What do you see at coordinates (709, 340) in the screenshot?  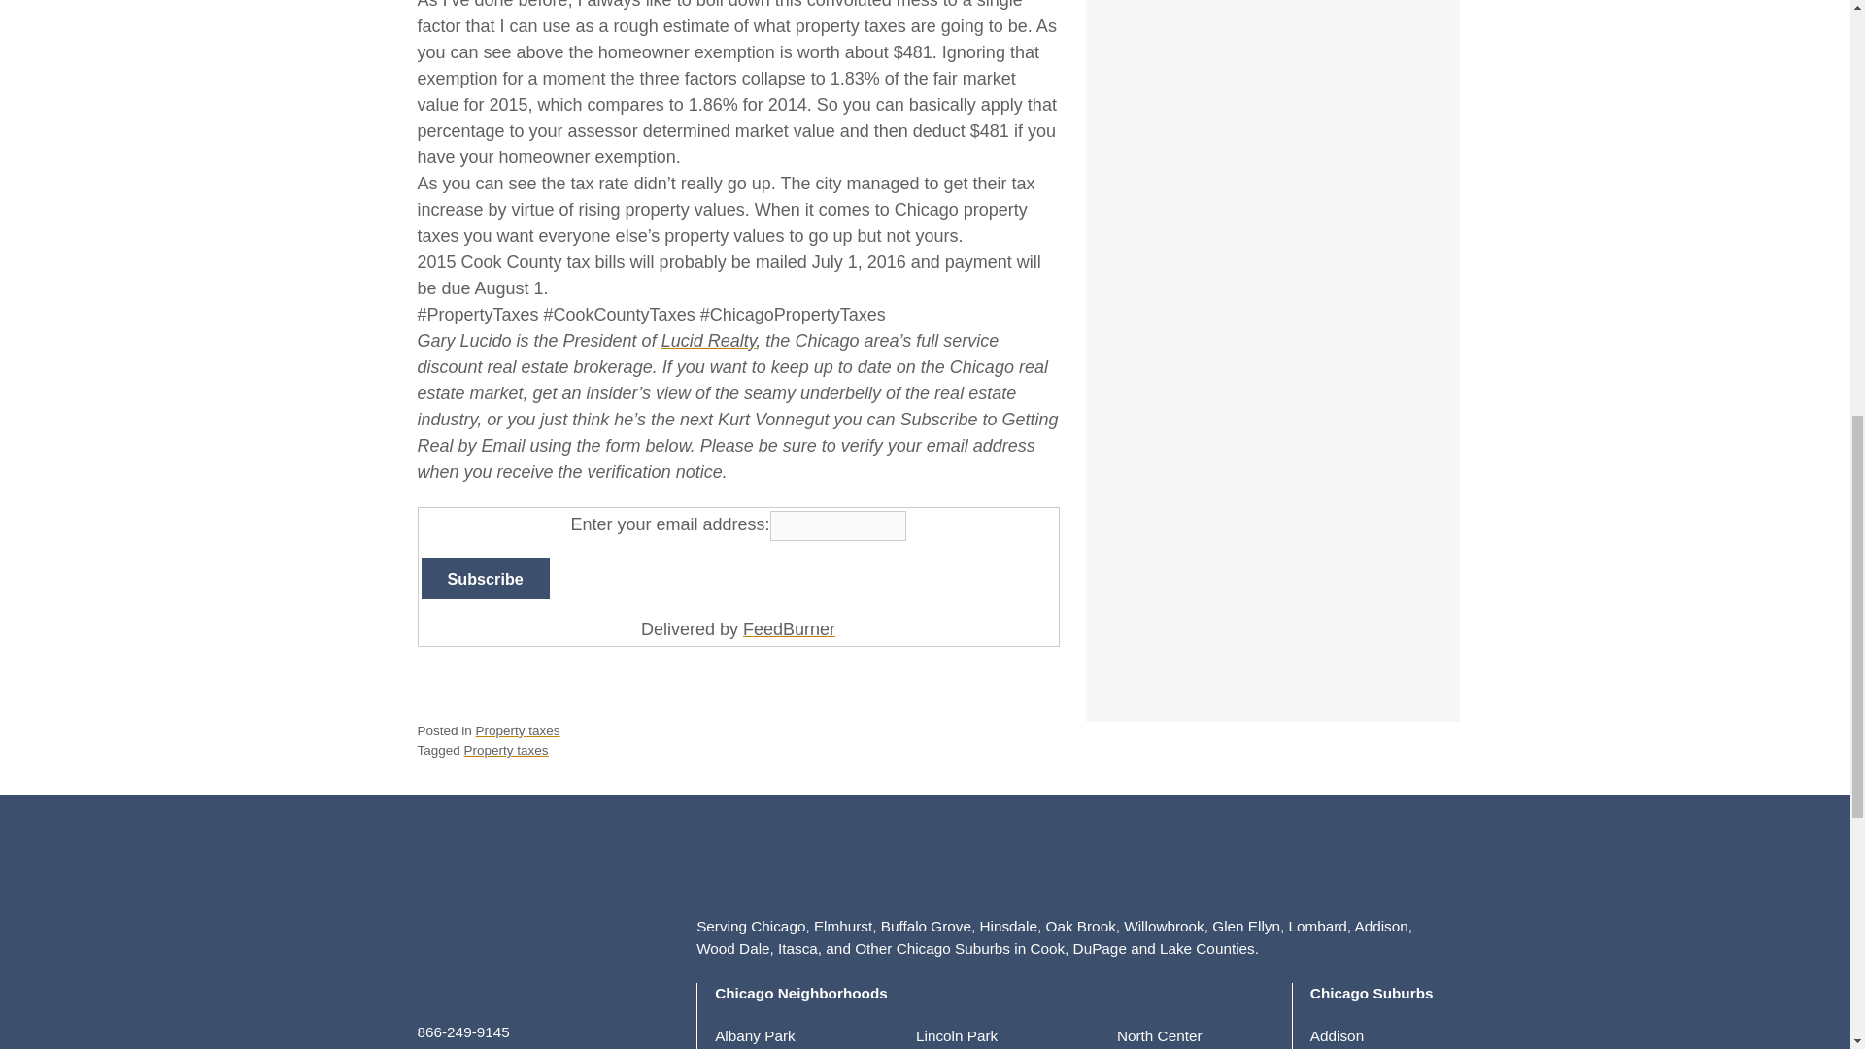 I see `Chicago full service, discount real estate broker` at bounding box center [709, 340].